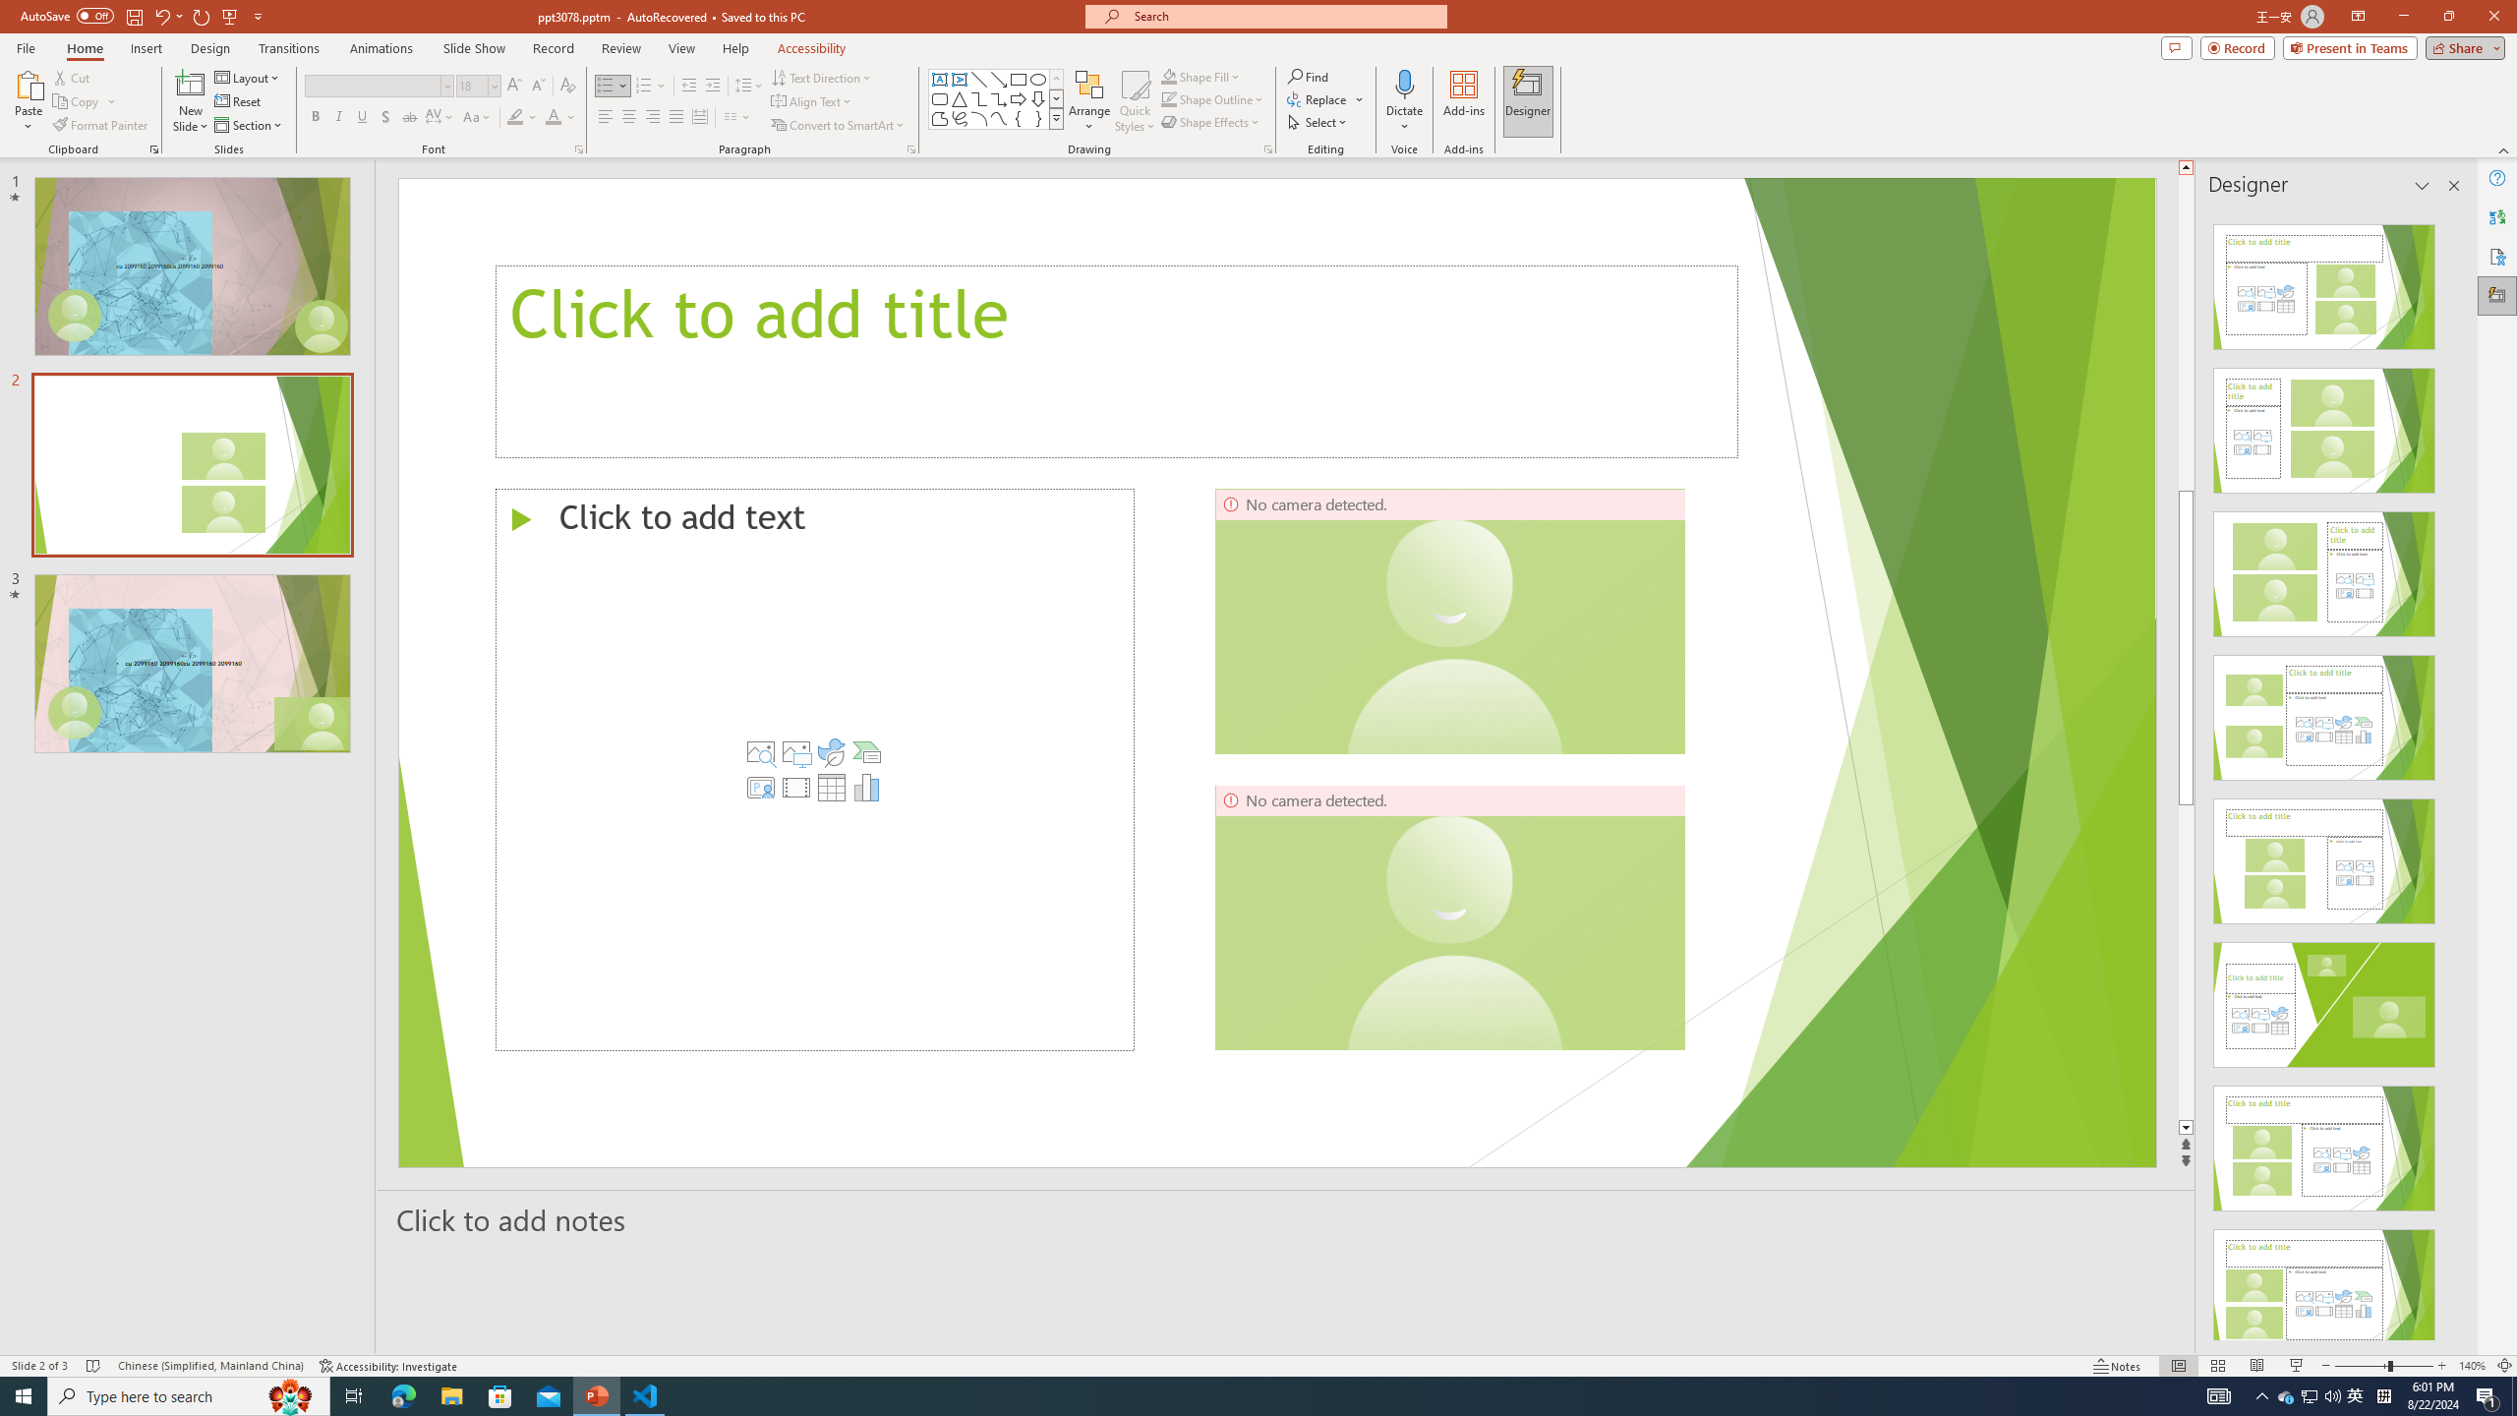 This screenshot has height=1416, width=2517. I want to click on Class: NetUIScrollBar, so click(2452, 774).